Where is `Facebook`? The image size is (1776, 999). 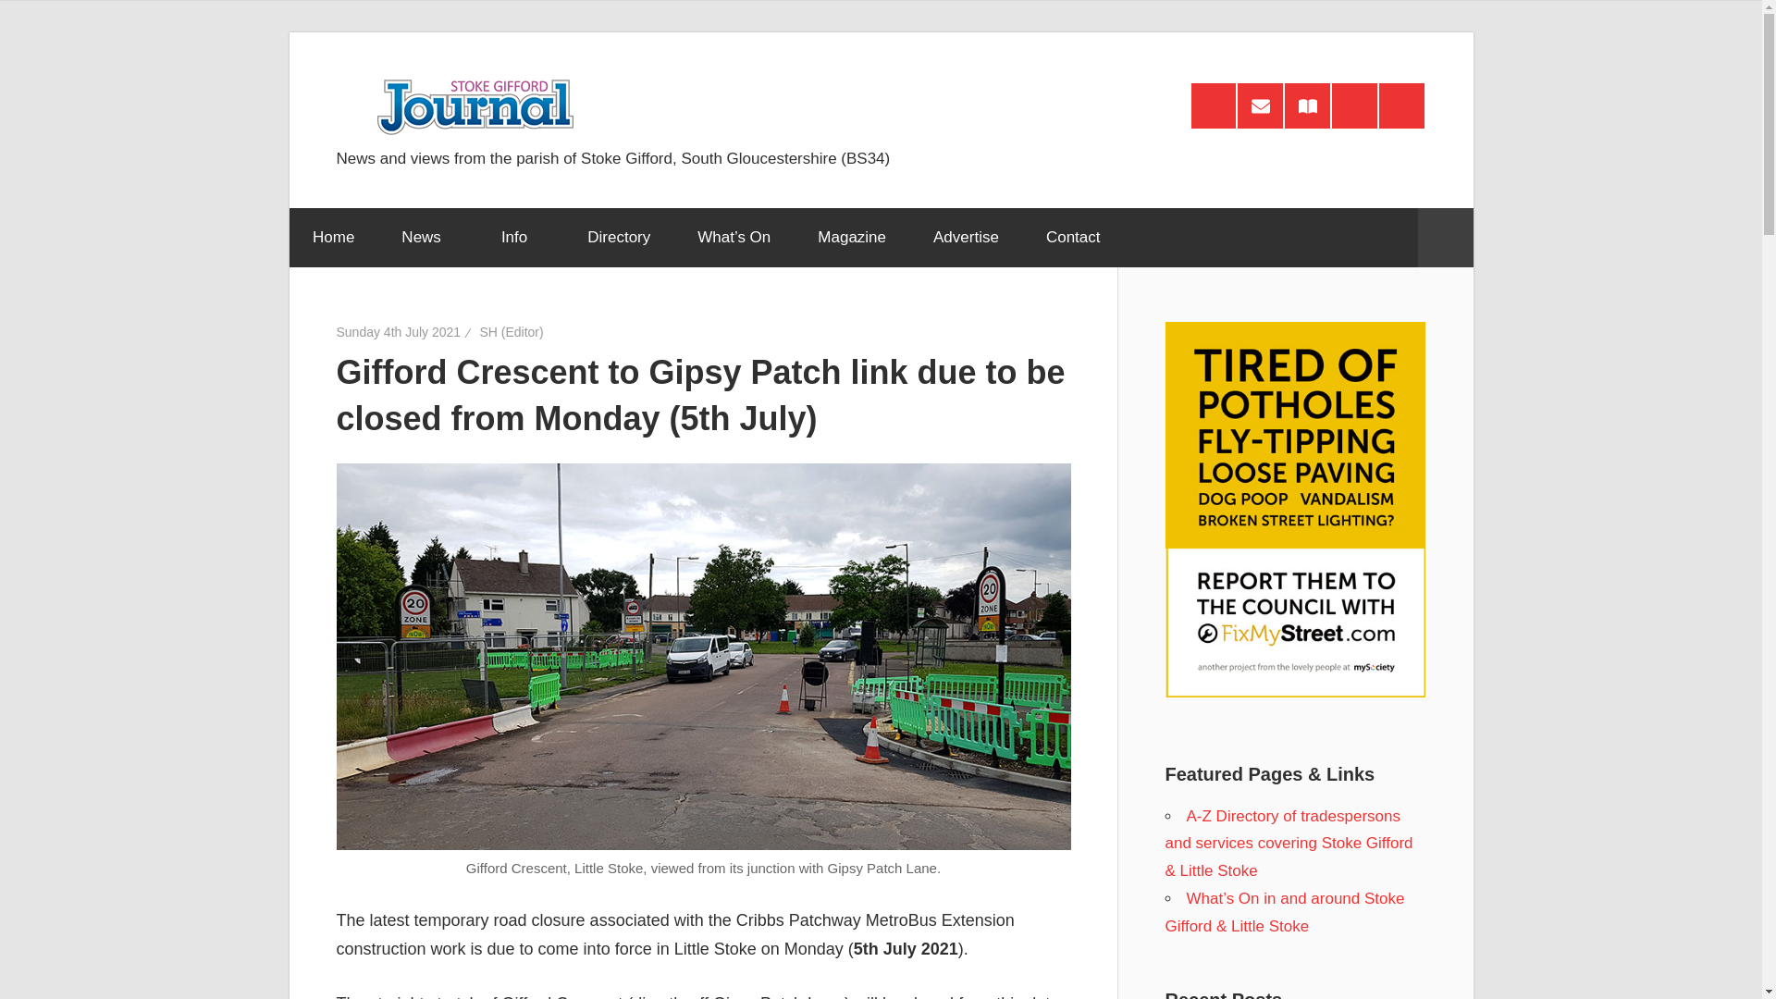
Facebook is located at coordinates (1354, 105).